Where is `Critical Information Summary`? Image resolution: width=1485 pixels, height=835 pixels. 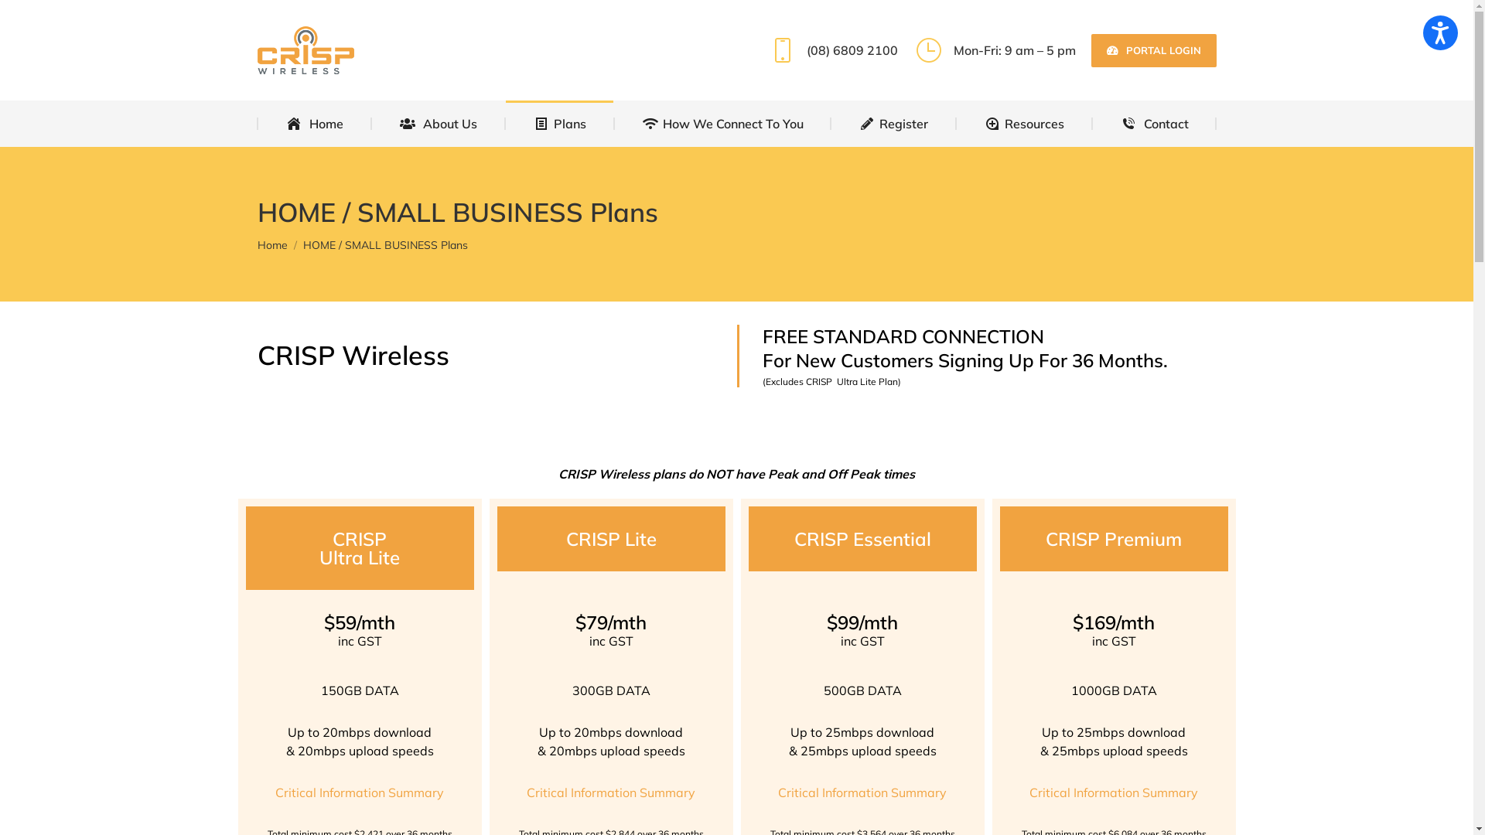
Critical Information Summary is located at coordinates (1114, 792).